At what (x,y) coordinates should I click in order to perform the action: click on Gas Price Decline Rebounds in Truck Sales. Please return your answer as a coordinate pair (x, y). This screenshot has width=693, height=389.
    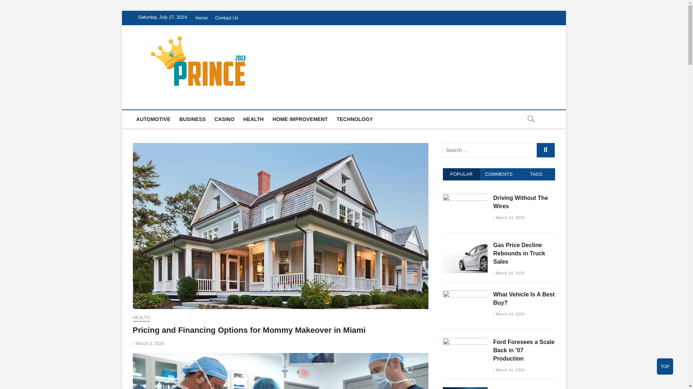
    Looking at the image, I should click on (519, 253).